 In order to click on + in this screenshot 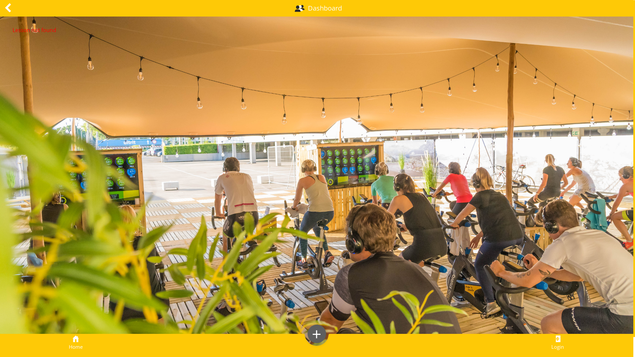, I will do `click(317, 334)`.